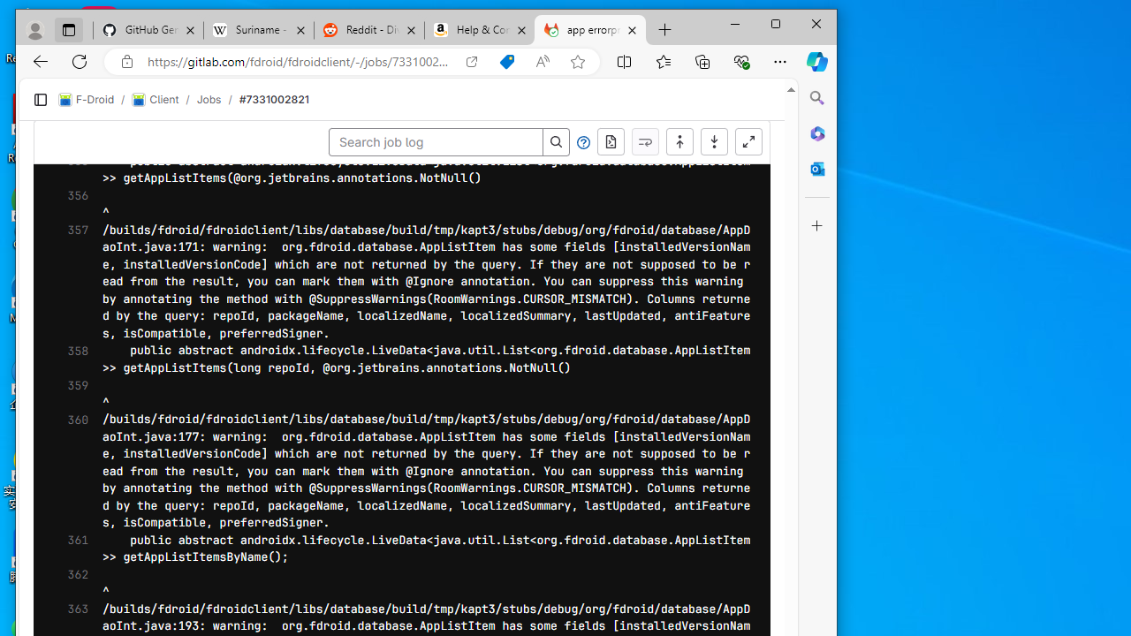  Describe the element at coordinates (714, 141) in the screenshot. I see `Scroll to bottom` at that location.